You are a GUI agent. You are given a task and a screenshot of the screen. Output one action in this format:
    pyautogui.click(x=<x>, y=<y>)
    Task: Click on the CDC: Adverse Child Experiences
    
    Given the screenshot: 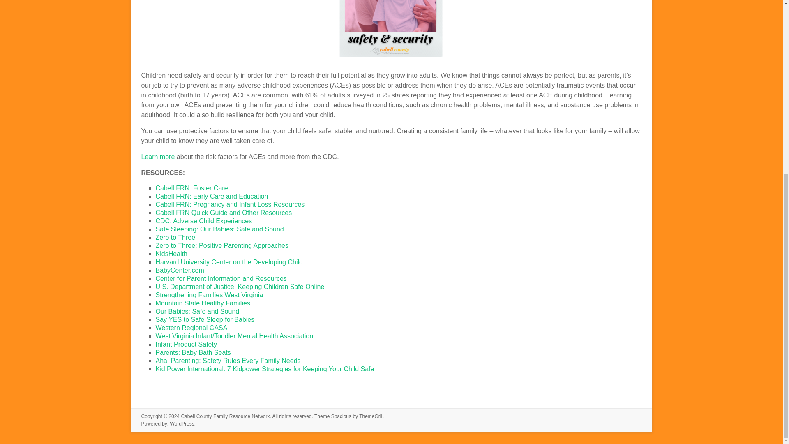 What is the action you would take?
    pyautogui.click(x=203, y=221)
    